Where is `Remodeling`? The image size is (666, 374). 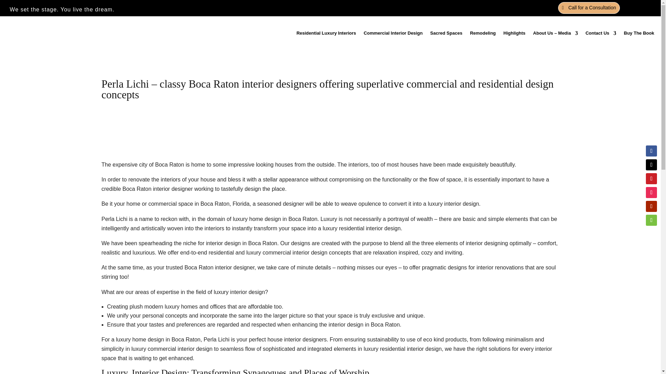 Remodeling is located at coordinates (483, 33).